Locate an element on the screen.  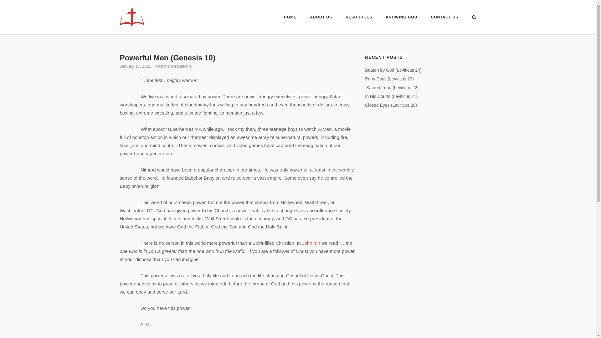
KNOWING GOD is located at coordinates (401, 18).